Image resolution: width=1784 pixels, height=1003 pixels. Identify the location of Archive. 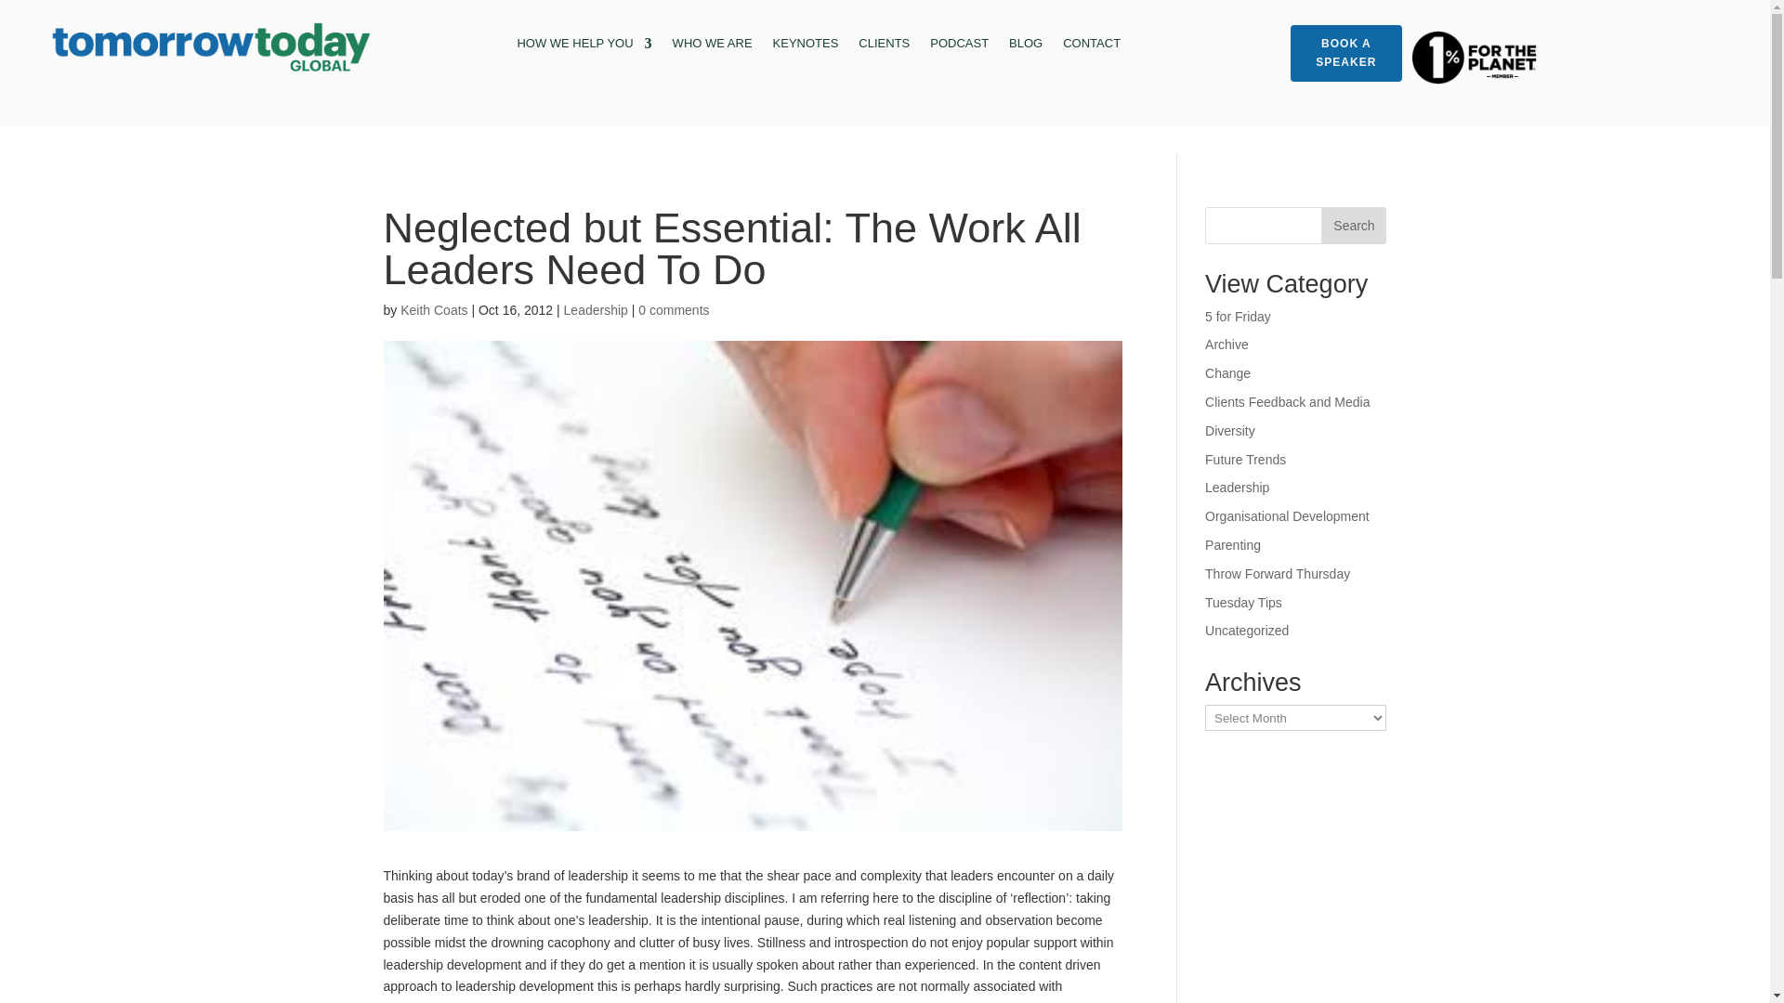
(1226, 344).